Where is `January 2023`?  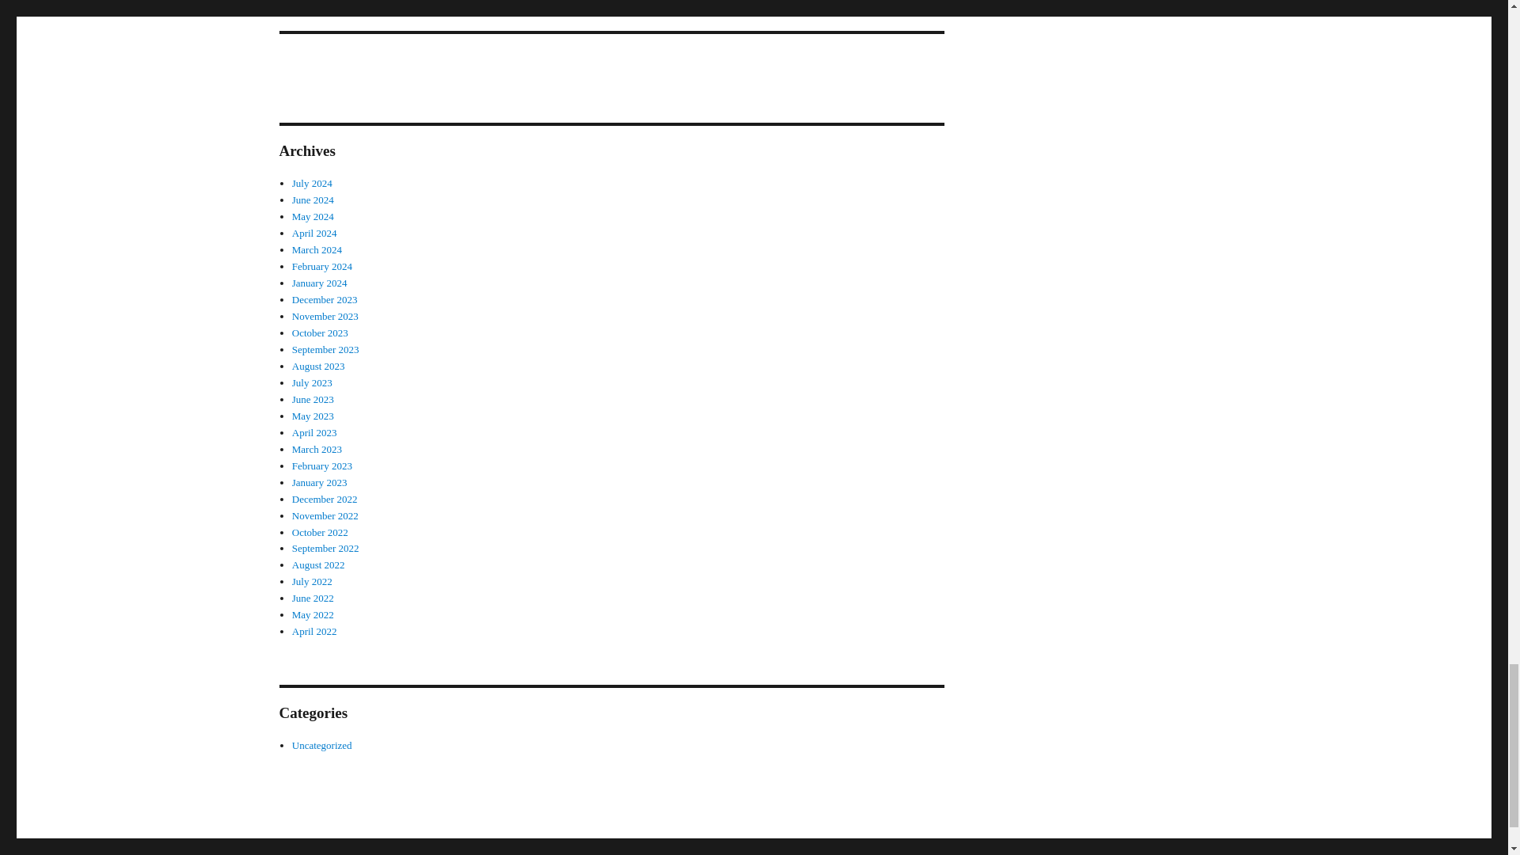 January 2023 is located at coordinates (320, 481).